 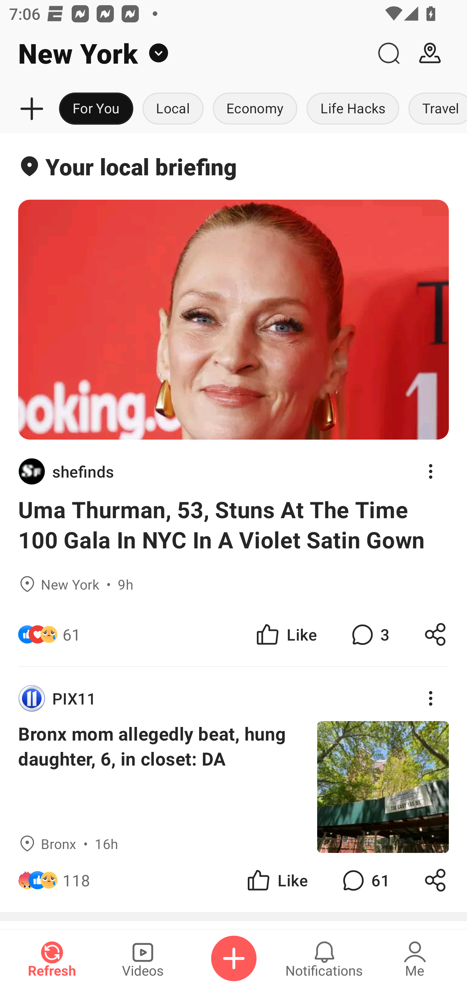 I want to click on Like, so click(x=285, y=634).